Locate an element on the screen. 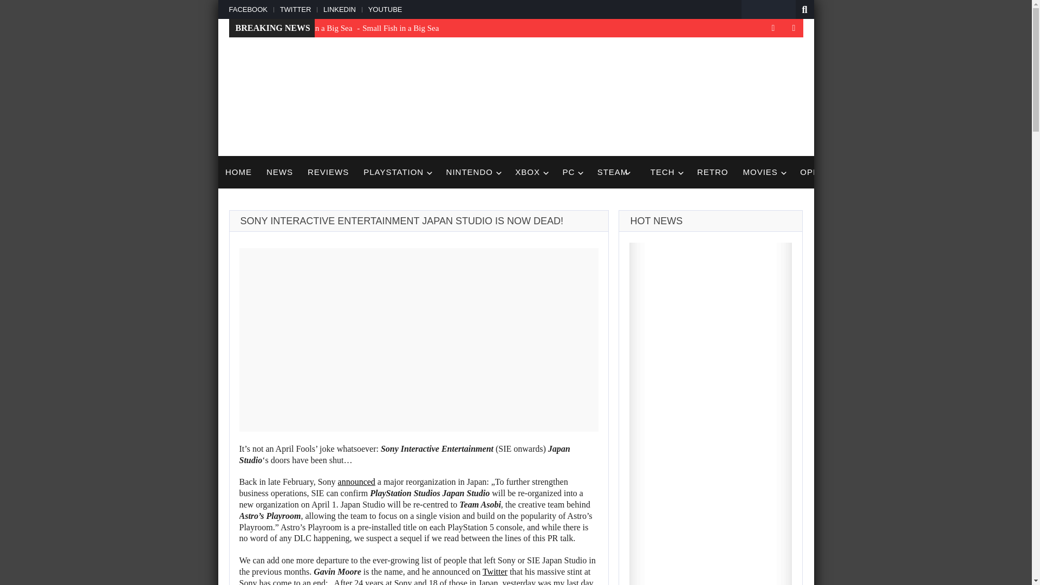 The width and height of the screenshot is (1040, 585). Sony Interactive Entertainment Japan Studio Is Now Dead! is located at coordinates (419, 340).